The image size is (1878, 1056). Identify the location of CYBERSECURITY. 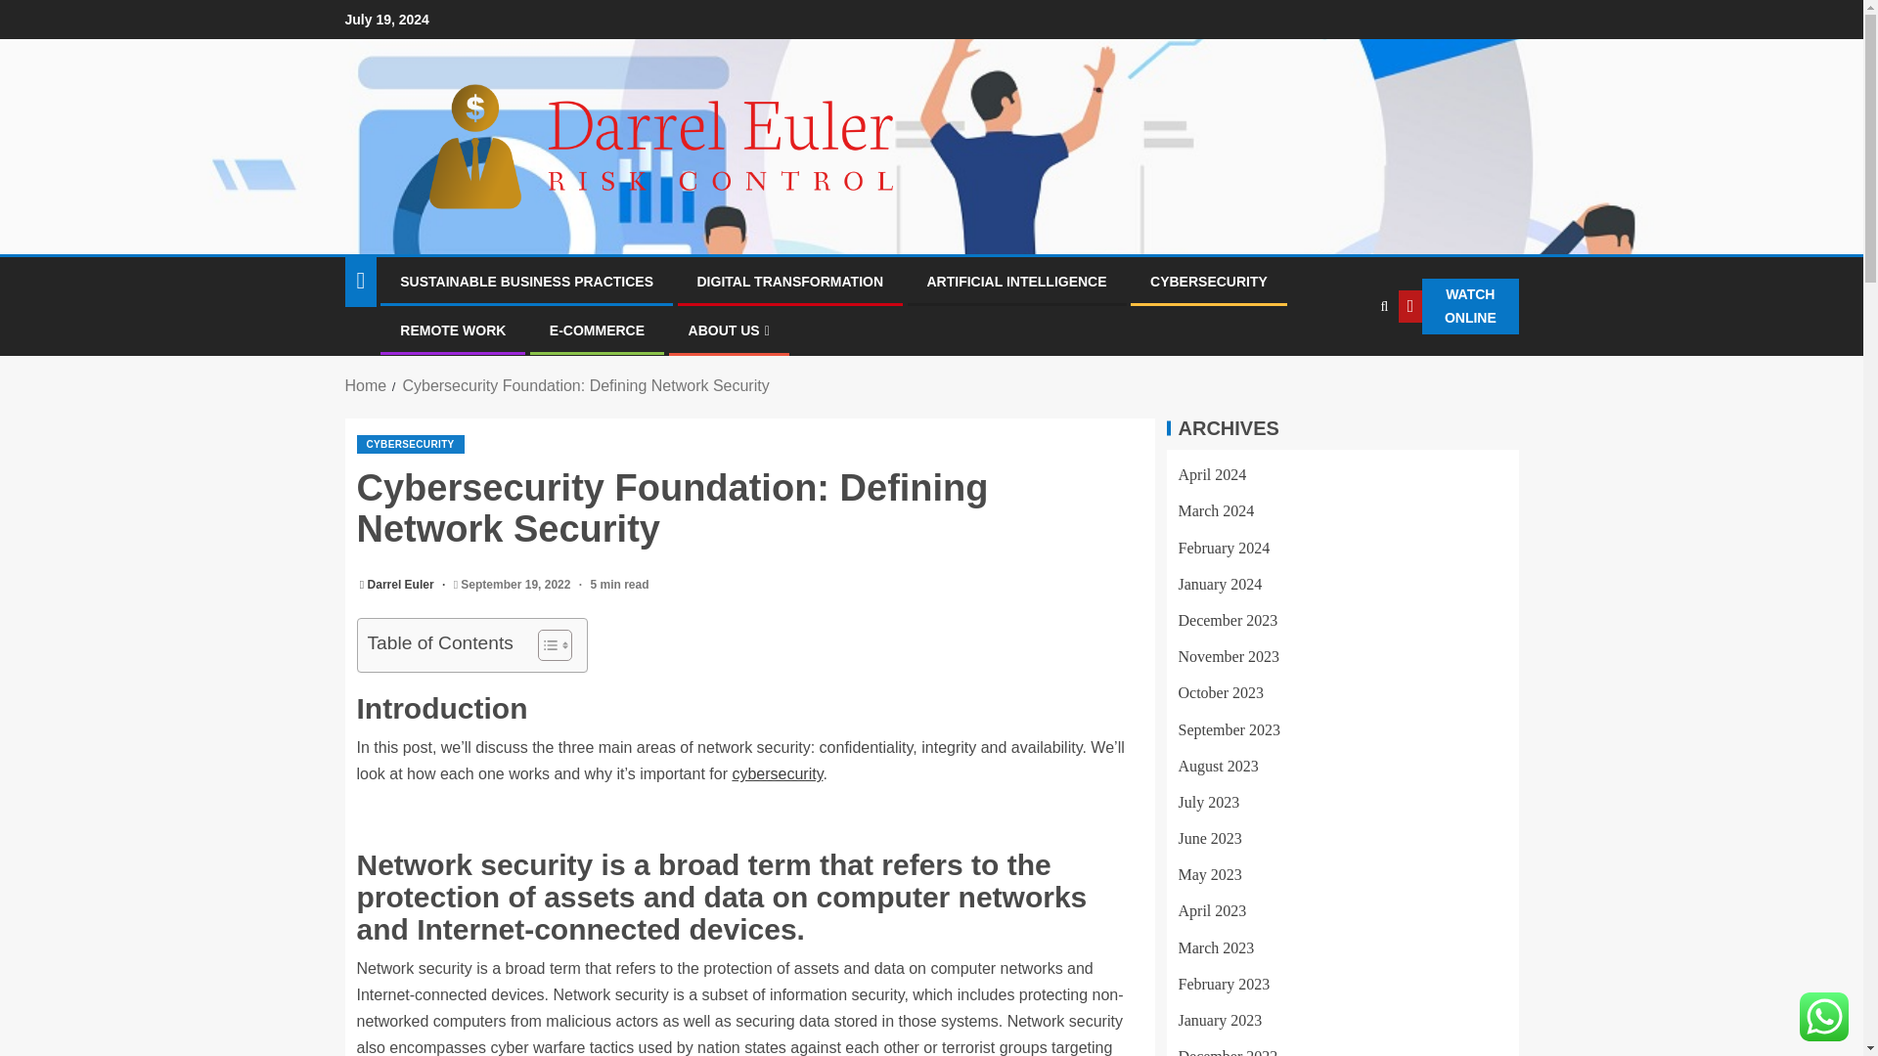
(1209, 281).